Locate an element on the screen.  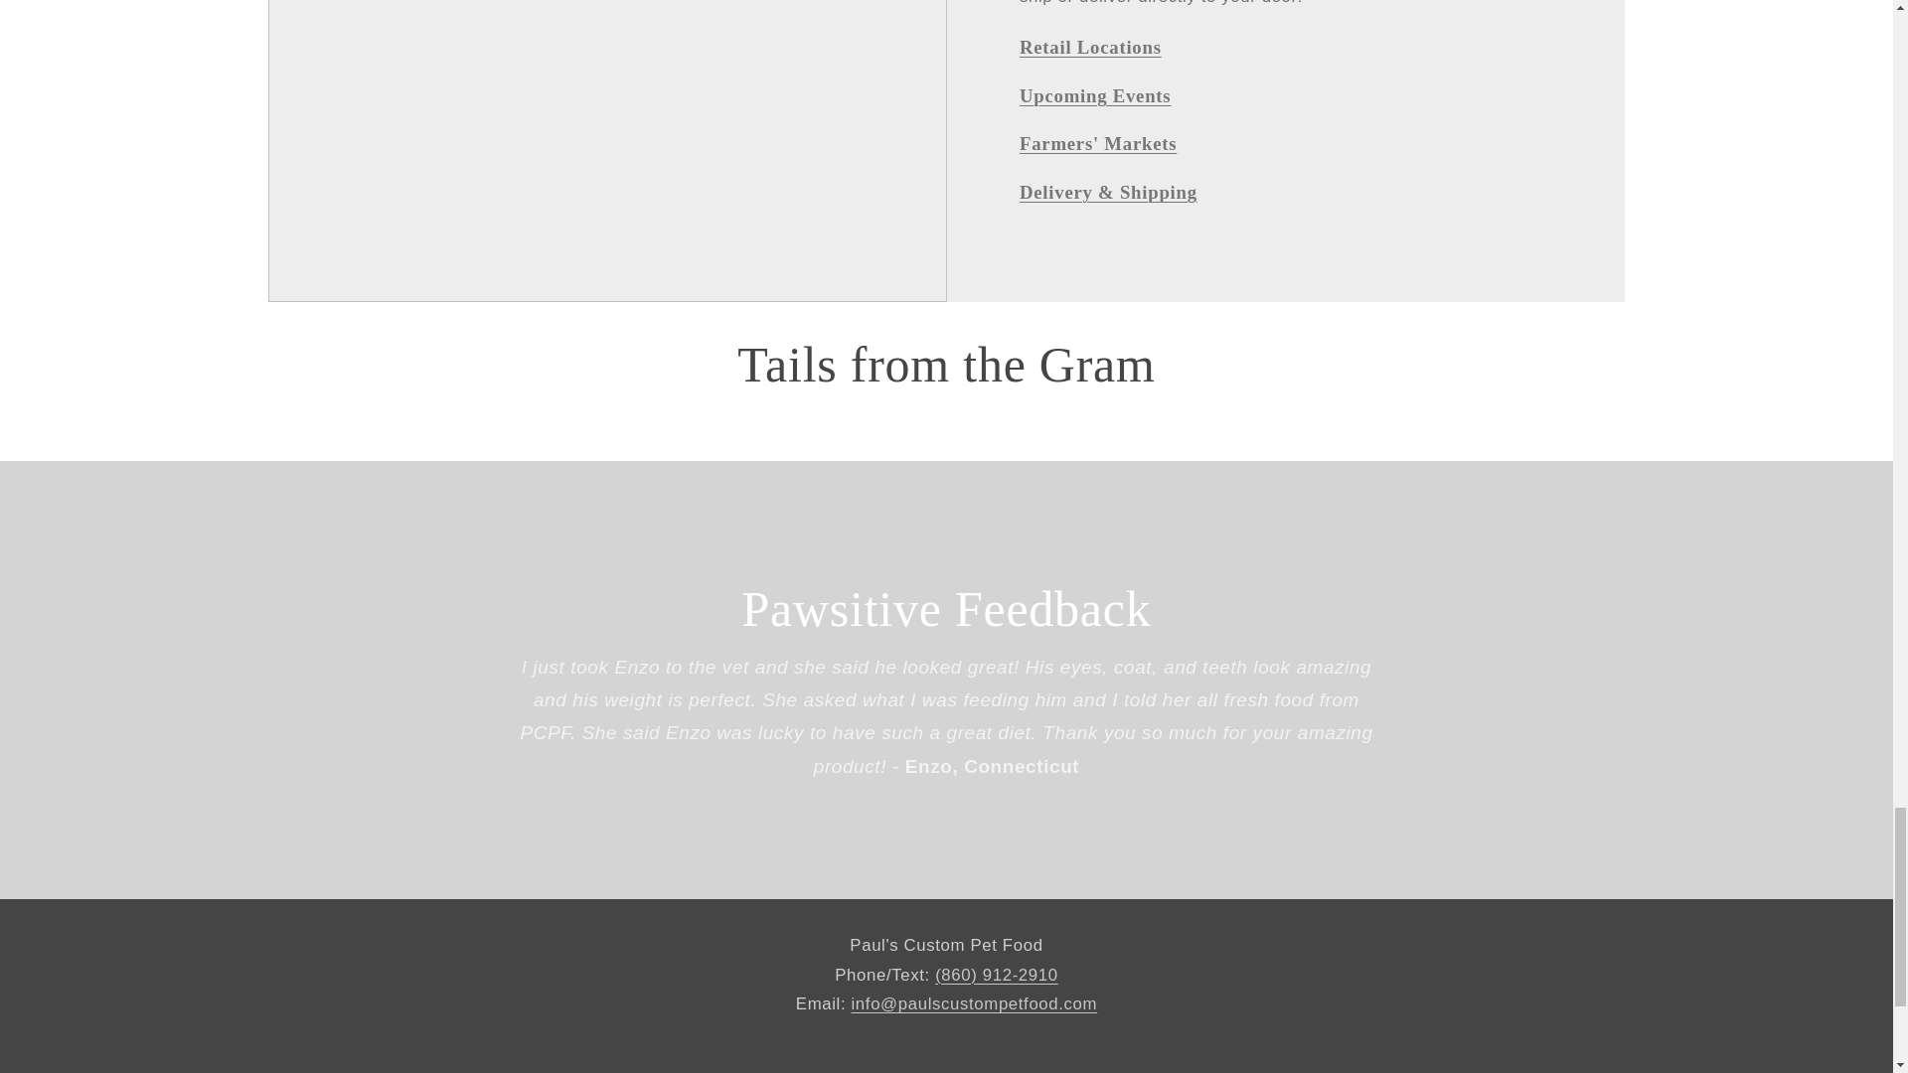
Upcoming Events is located at coordinates (1095, 95).